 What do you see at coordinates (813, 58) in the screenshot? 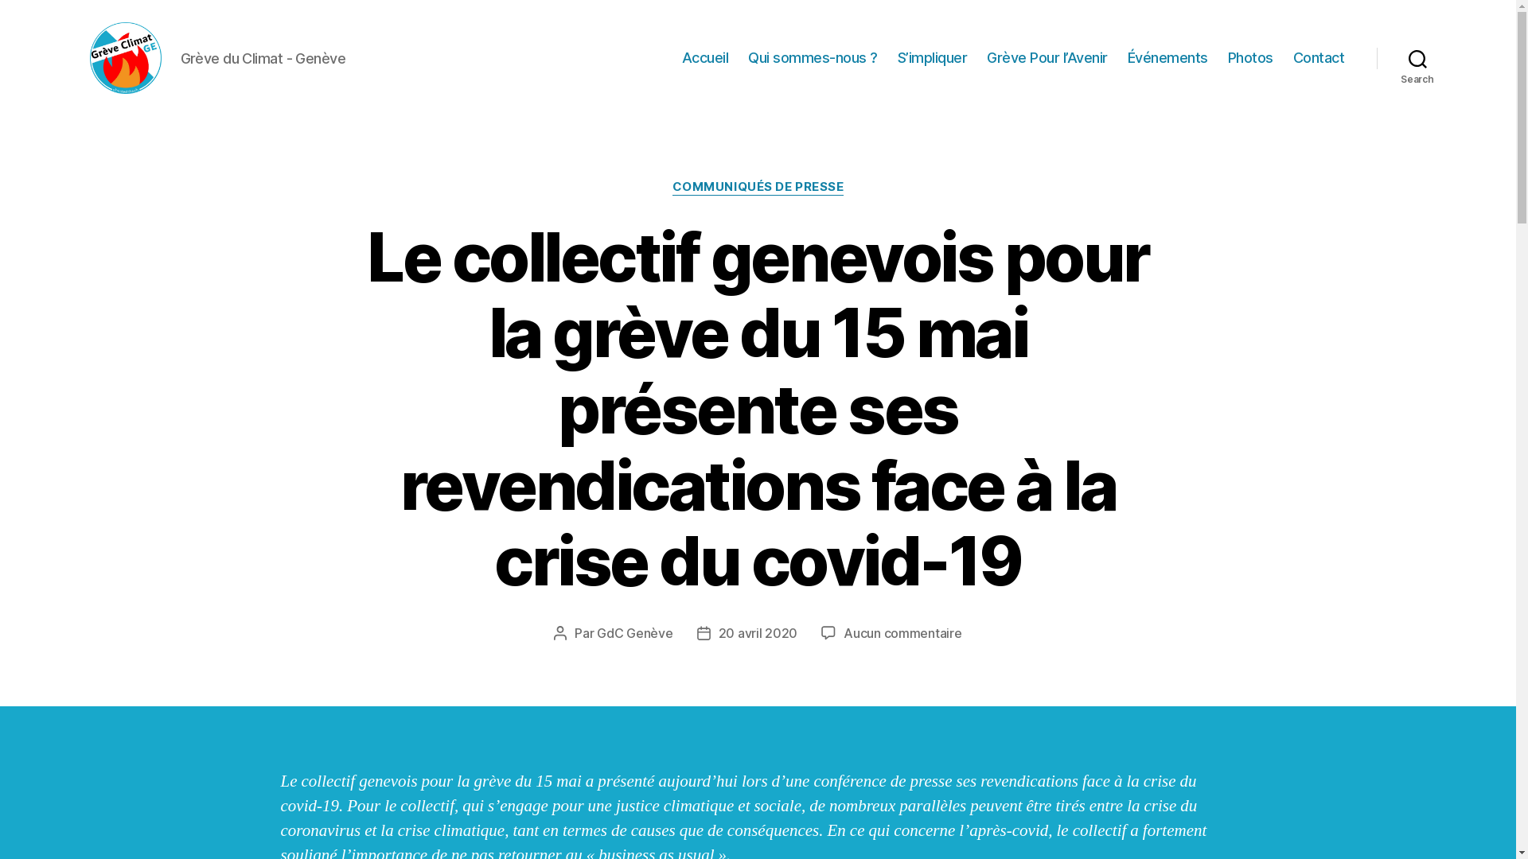
I see `Qui sommes-nous ?` at bounding box center [813, 58].